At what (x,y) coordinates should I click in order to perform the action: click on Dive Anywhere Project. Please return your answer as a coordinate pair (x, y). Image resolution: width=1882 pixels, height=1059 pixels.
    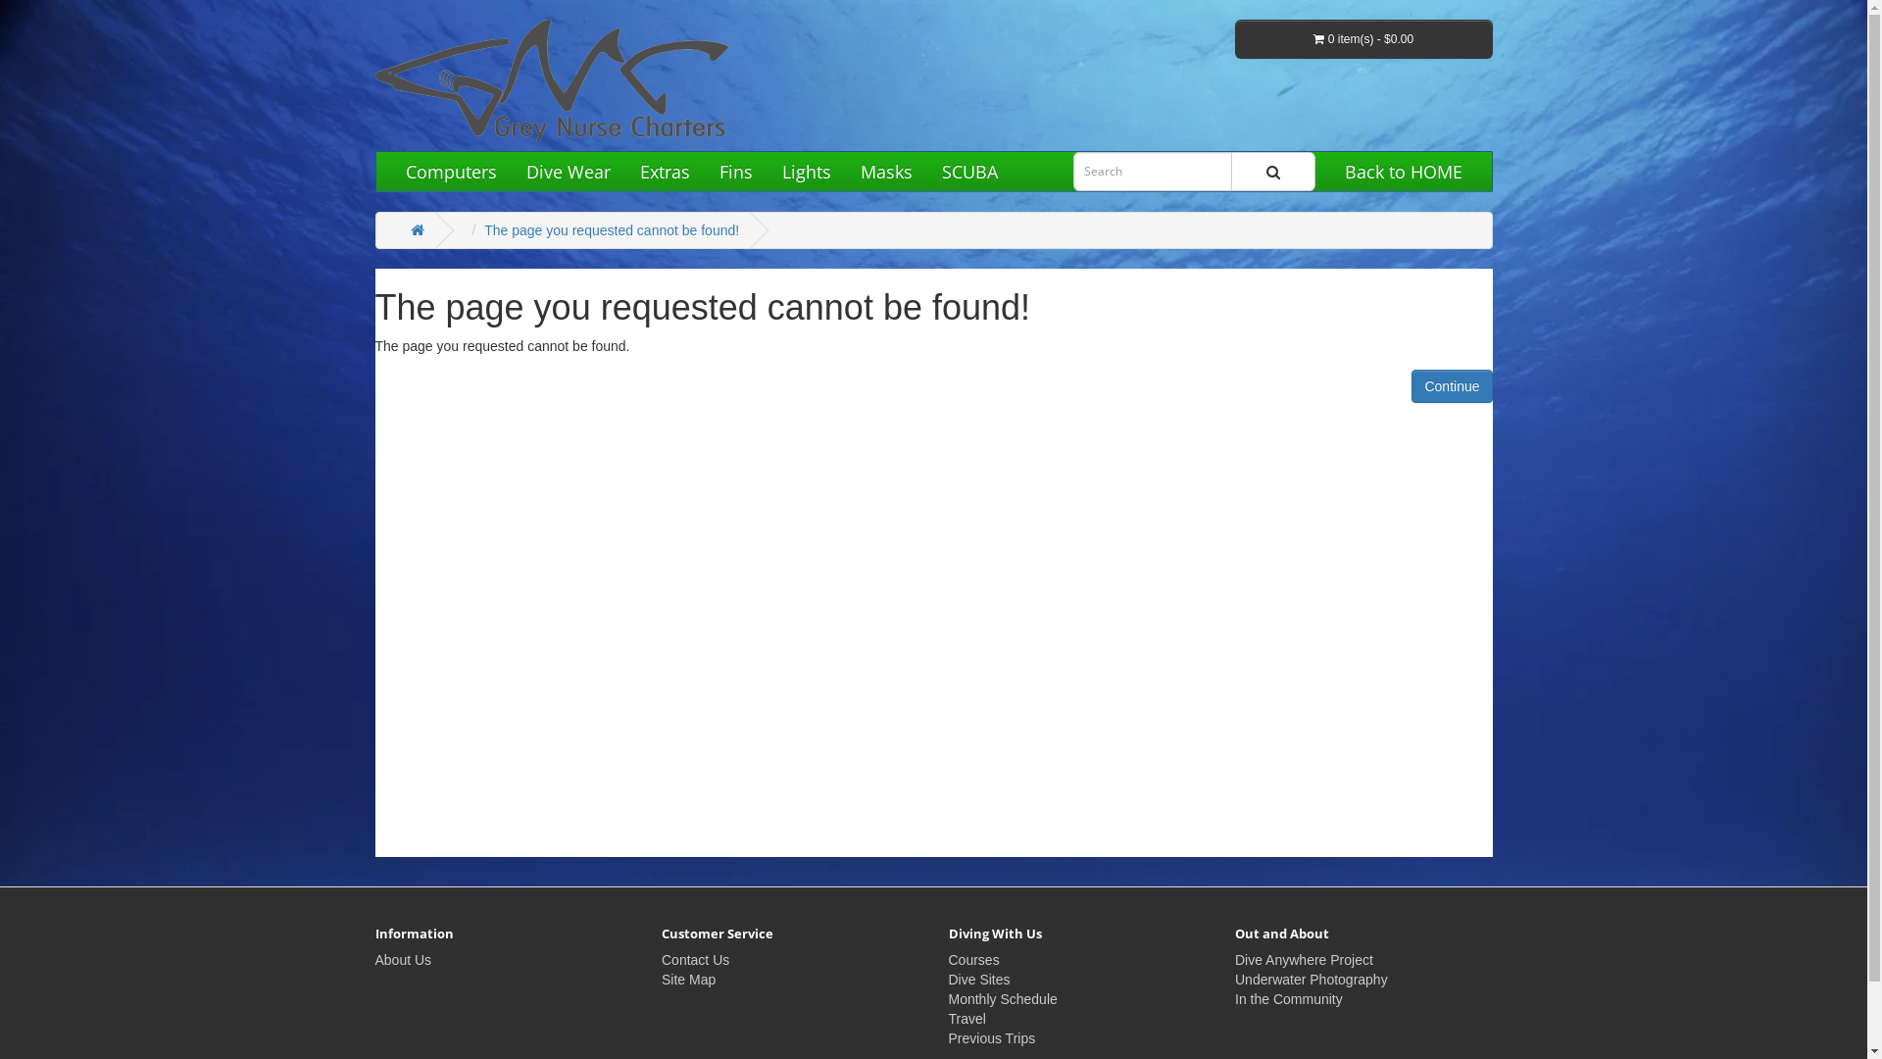
    Looking at the image, I should click on (1304, 960).